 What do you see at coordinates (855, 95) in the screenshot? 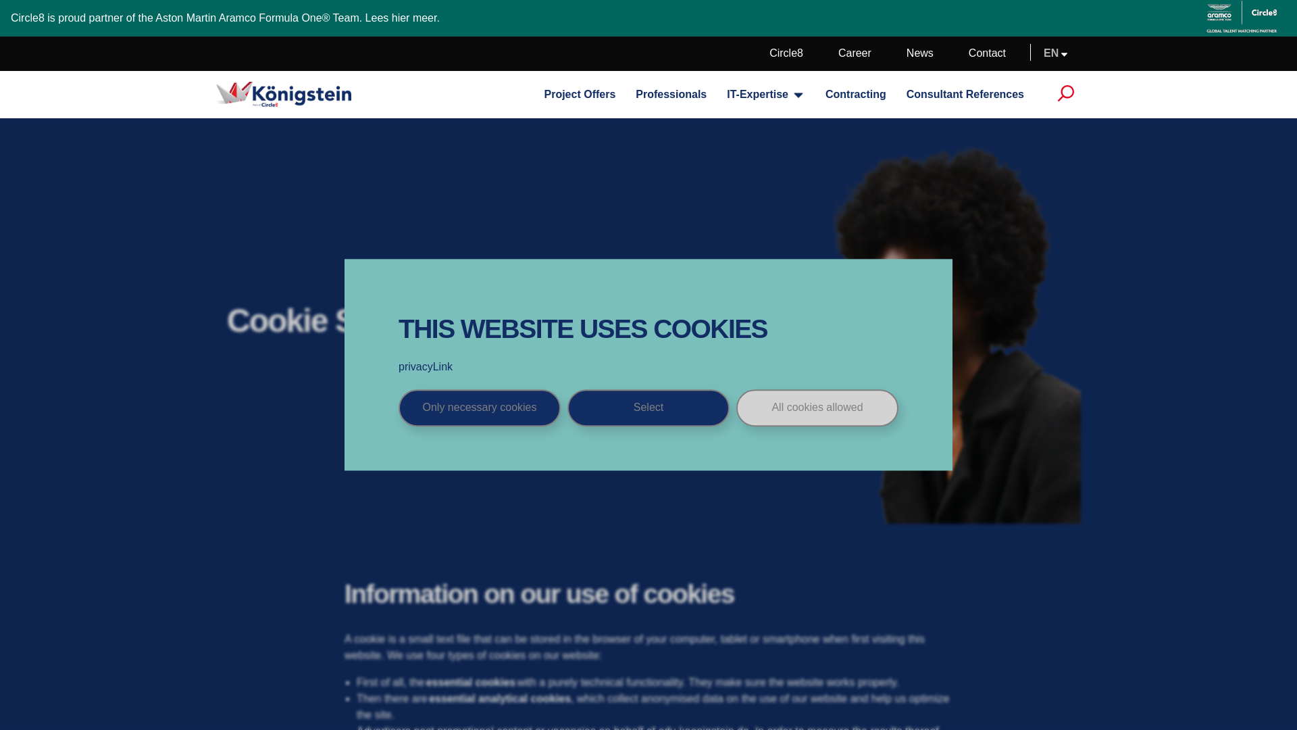
I see `Contracting` at bounding box center [855, 95].